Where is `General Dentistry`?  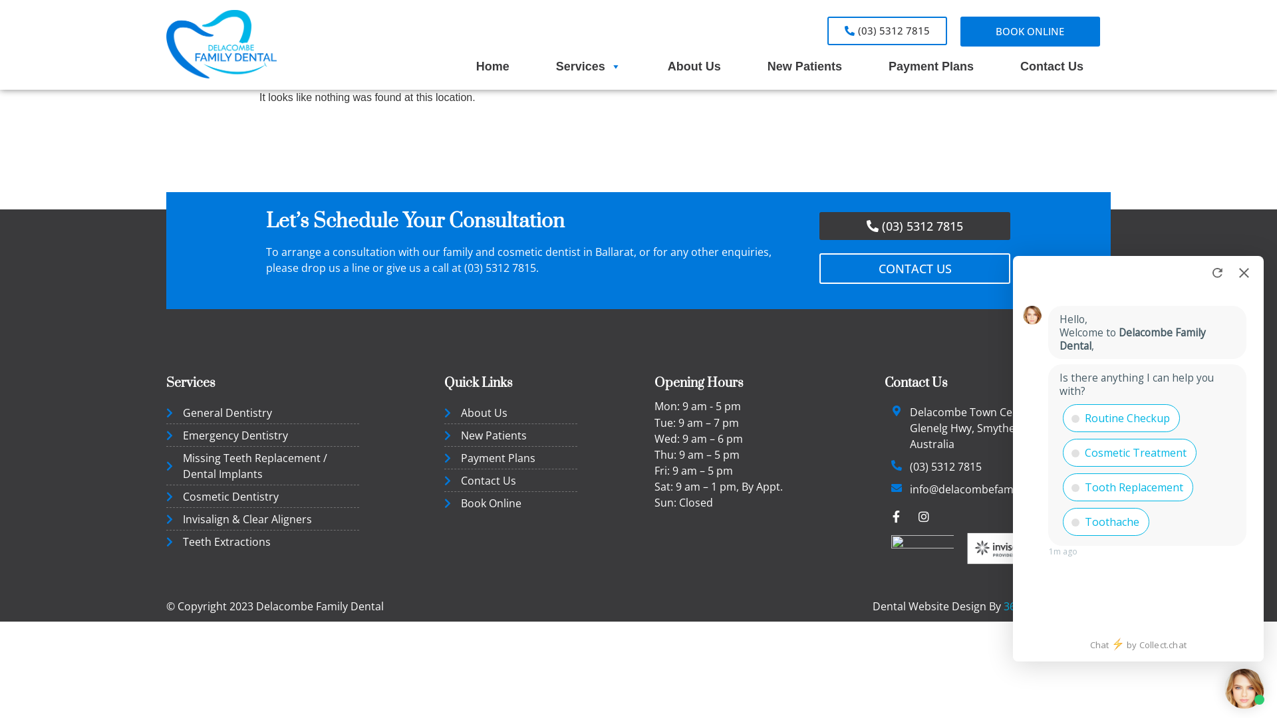 General Dentistry is located at coordinates (263, 413).